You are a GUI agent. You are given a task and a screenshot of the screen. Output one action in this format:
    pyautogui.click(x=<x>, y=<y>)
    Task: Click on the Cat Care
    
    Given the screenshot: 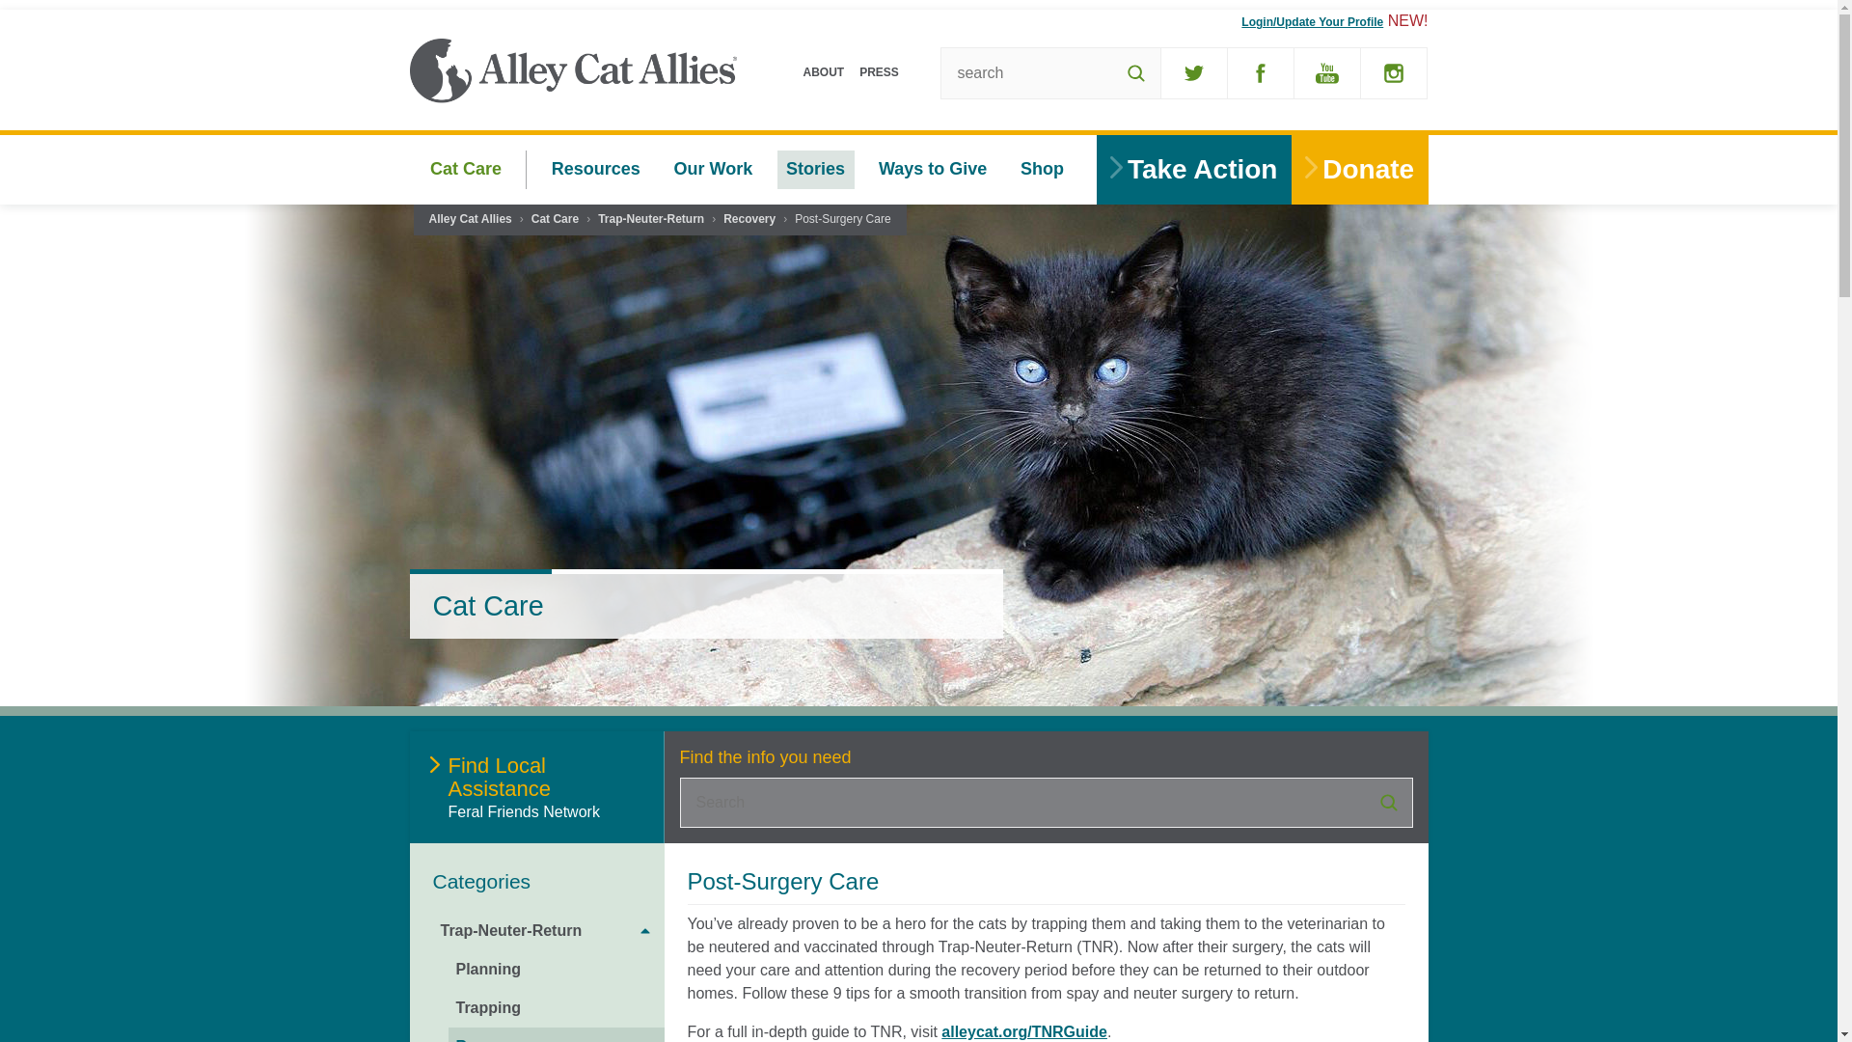 What is the action you would take?
    pyautogui.click(x=465, y=169)
    